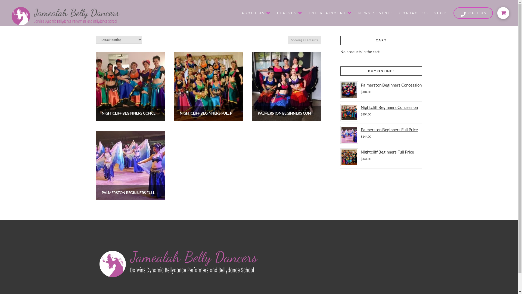  What do you see at coordinates (440, 13) in the screenshot?
I see `SHOP` at bounding box center [440, 13].